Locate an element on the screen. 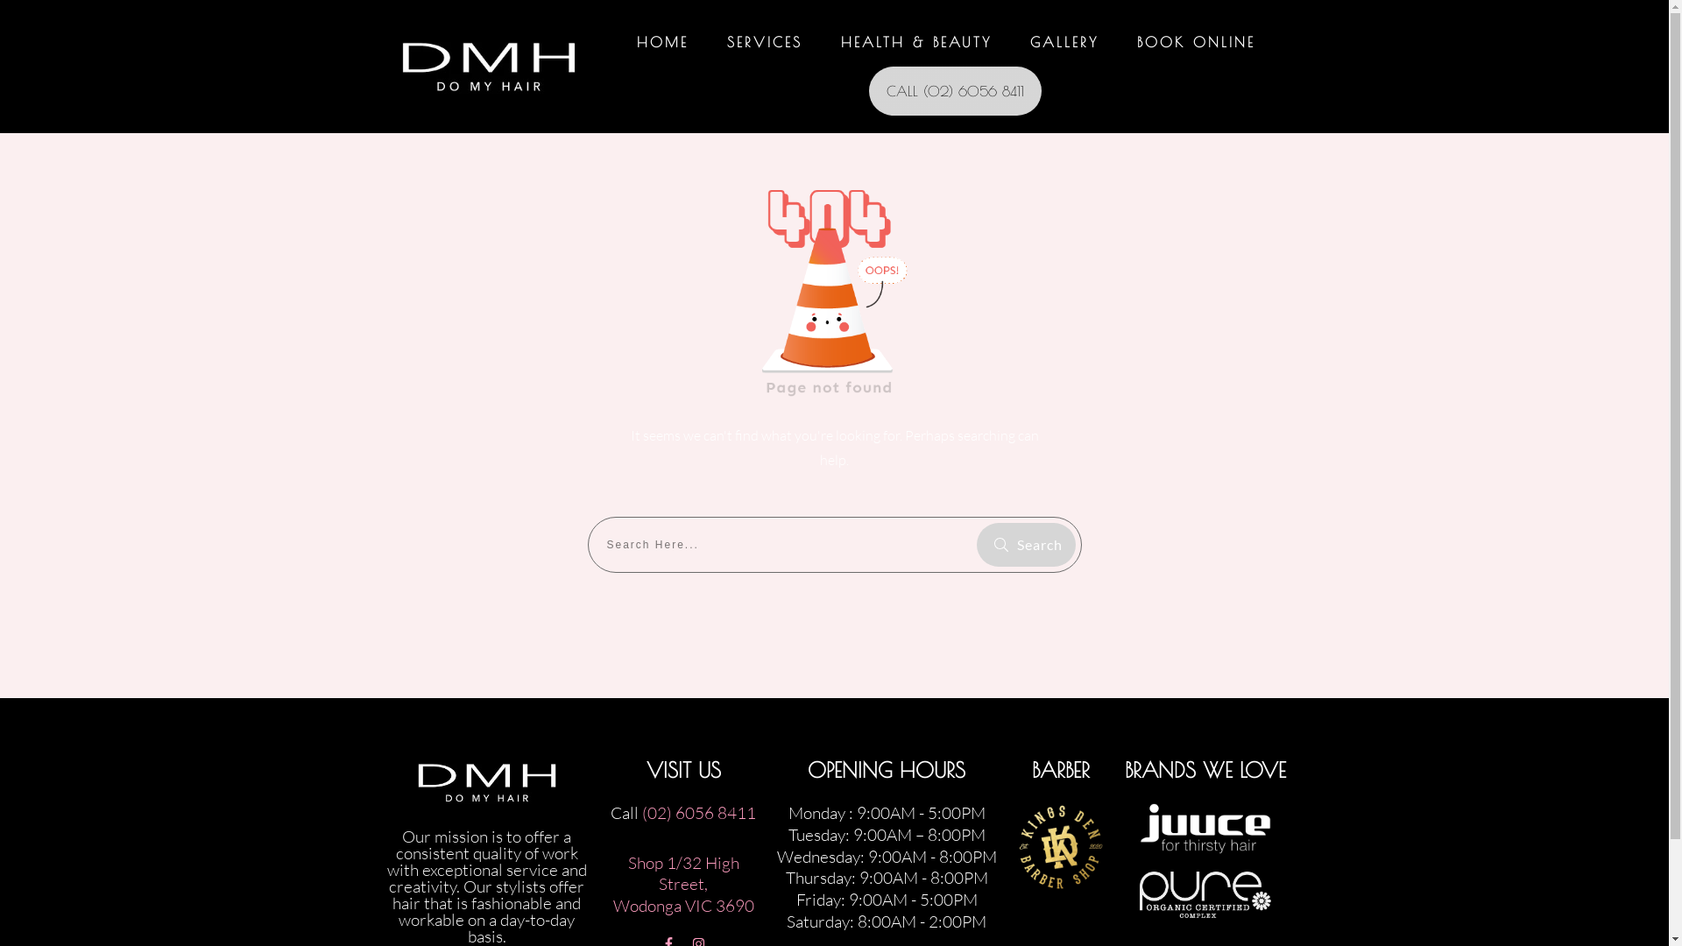 The image size is (1682, 946). SERVICES is located at coordinates (765, 42).